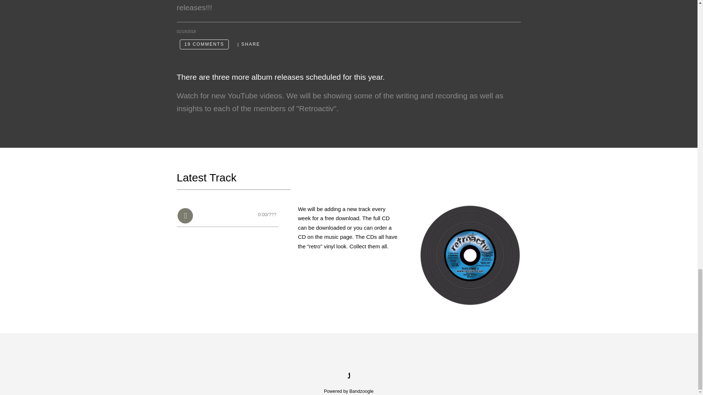 This screenshot has height=395, width=703. What do you see at coordinates (349, 391) in the screenshot?
I see `Powered by Bandzoogle` at bounding box center [349, 391].